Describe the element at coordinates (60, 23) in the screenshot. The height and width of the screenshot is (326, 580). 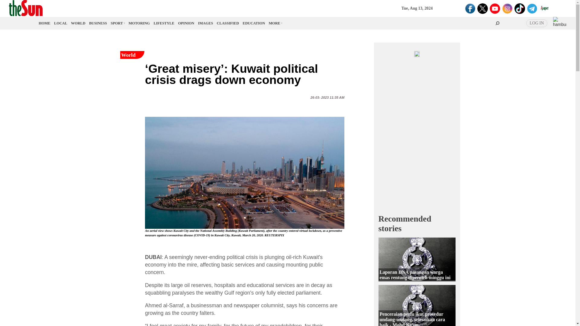
I see `LOCAL` at that location.